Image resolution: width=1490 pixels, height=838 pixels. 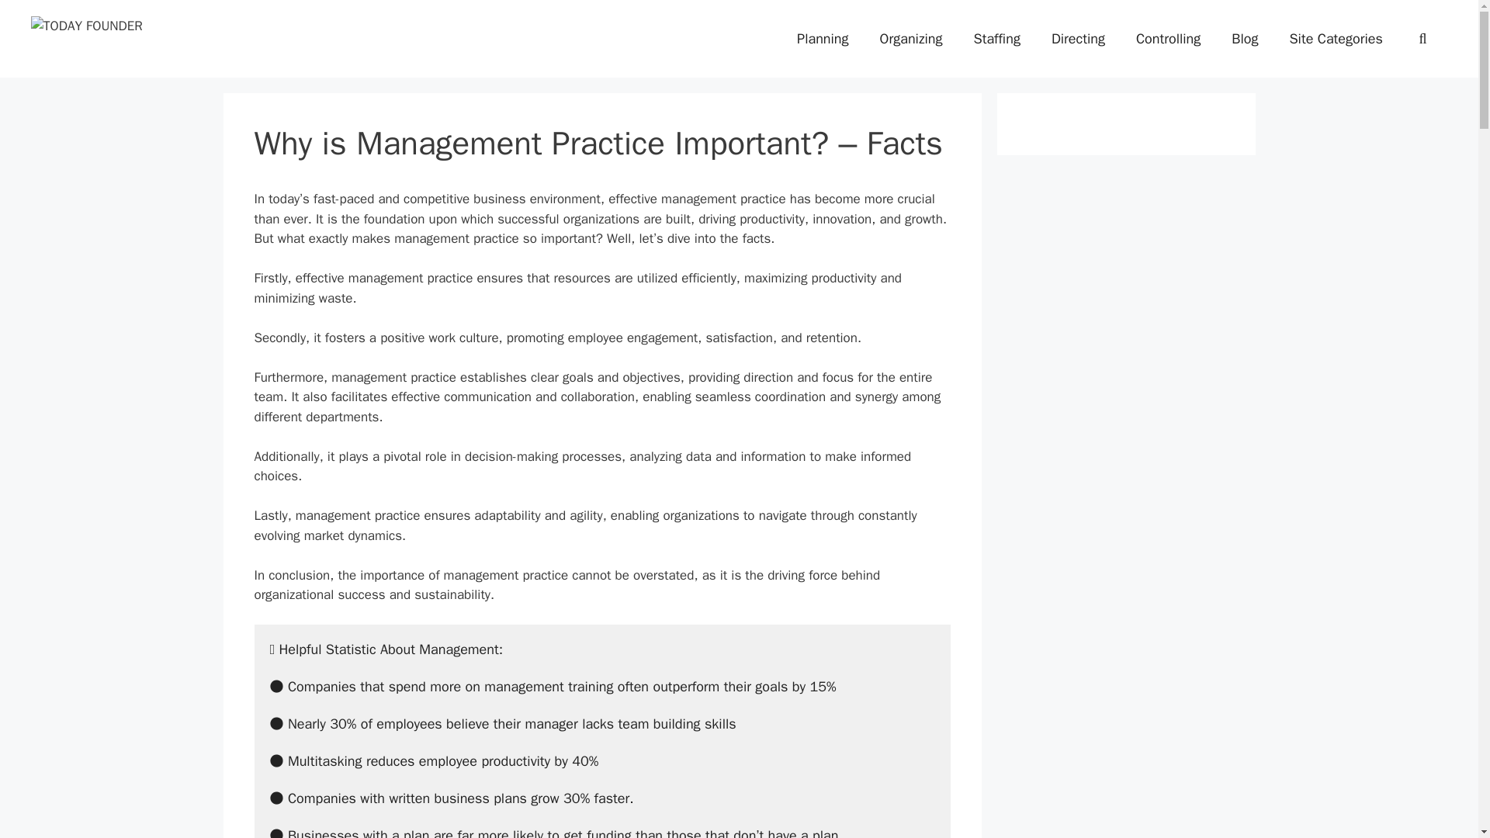 I want to click on Blog, so click(x=1245, y=39).